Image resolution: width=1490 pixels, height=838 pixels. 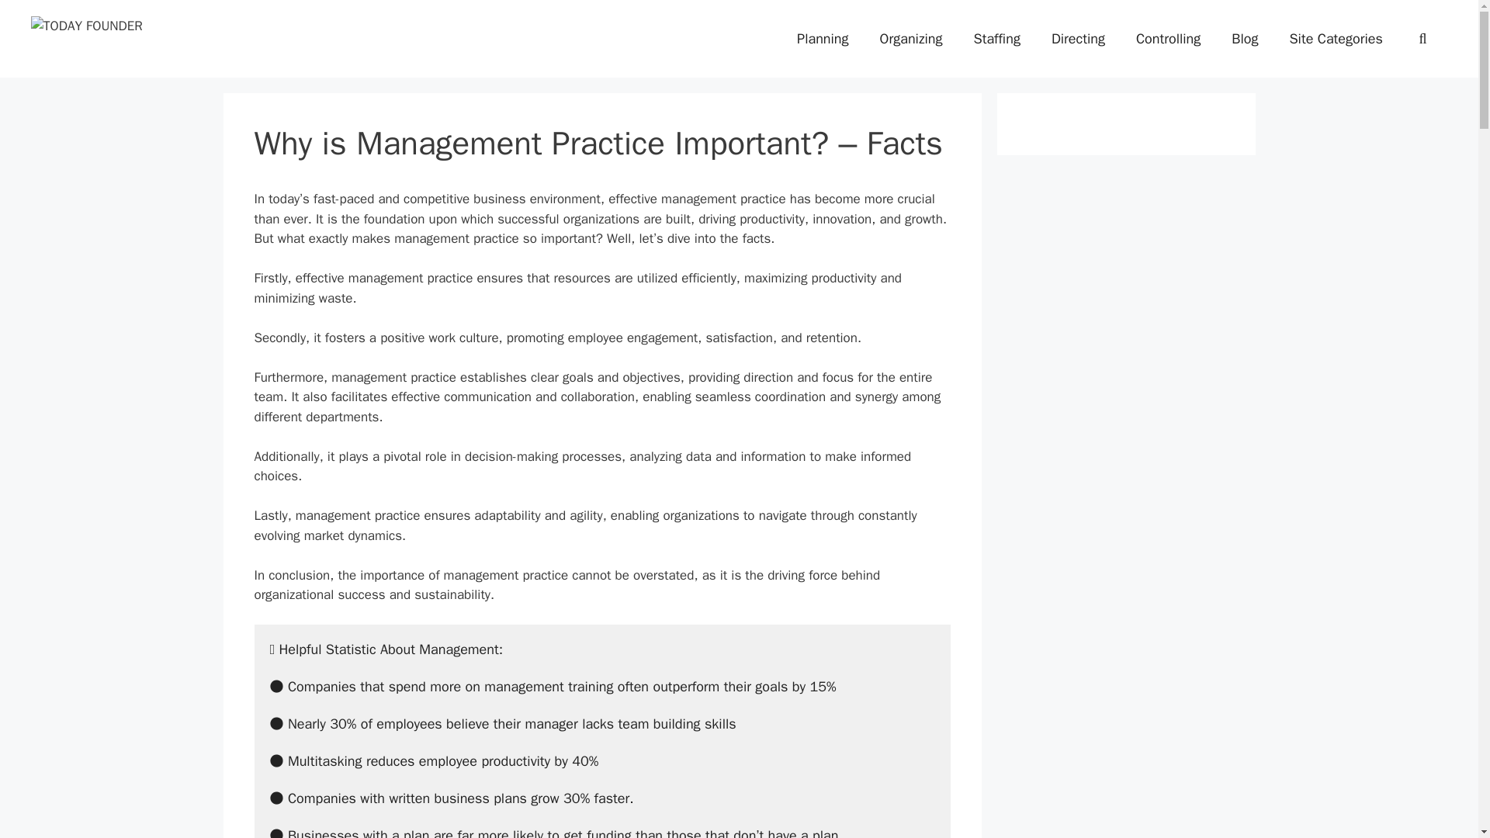 I want to click on Blog, so click(x=1245, y=39).